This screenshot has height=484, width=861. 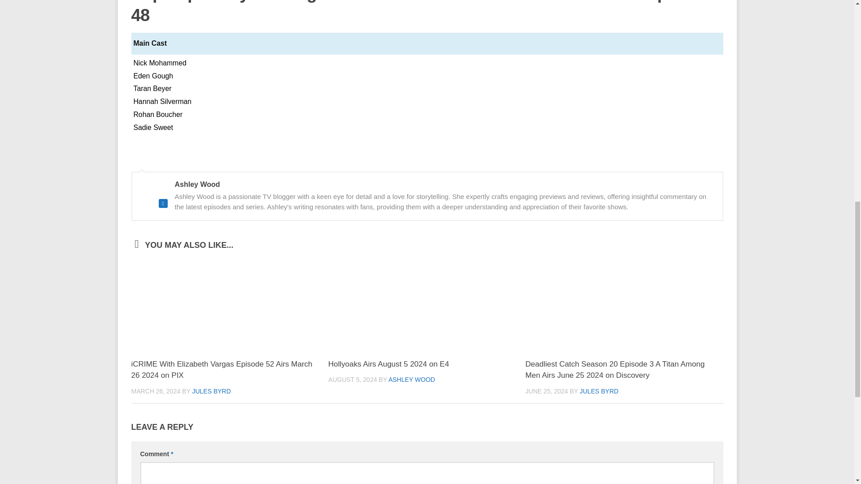 What do you see at coordinates (211, 391) in the screenshot?
I see `Posts by Jules Byrd` at bounding box center [211, 391].